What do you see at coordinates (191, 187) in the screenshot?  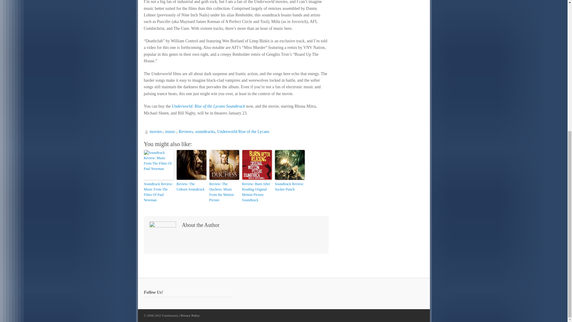 I see `Review: The Unborn Soundtrack` at bounding box center [191, 187].